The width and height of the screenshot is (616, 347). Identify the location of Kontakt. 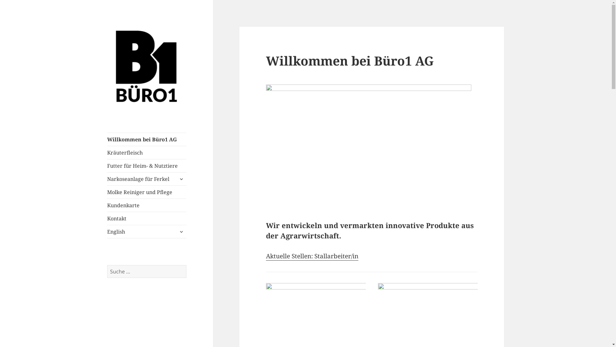
(147, 218).